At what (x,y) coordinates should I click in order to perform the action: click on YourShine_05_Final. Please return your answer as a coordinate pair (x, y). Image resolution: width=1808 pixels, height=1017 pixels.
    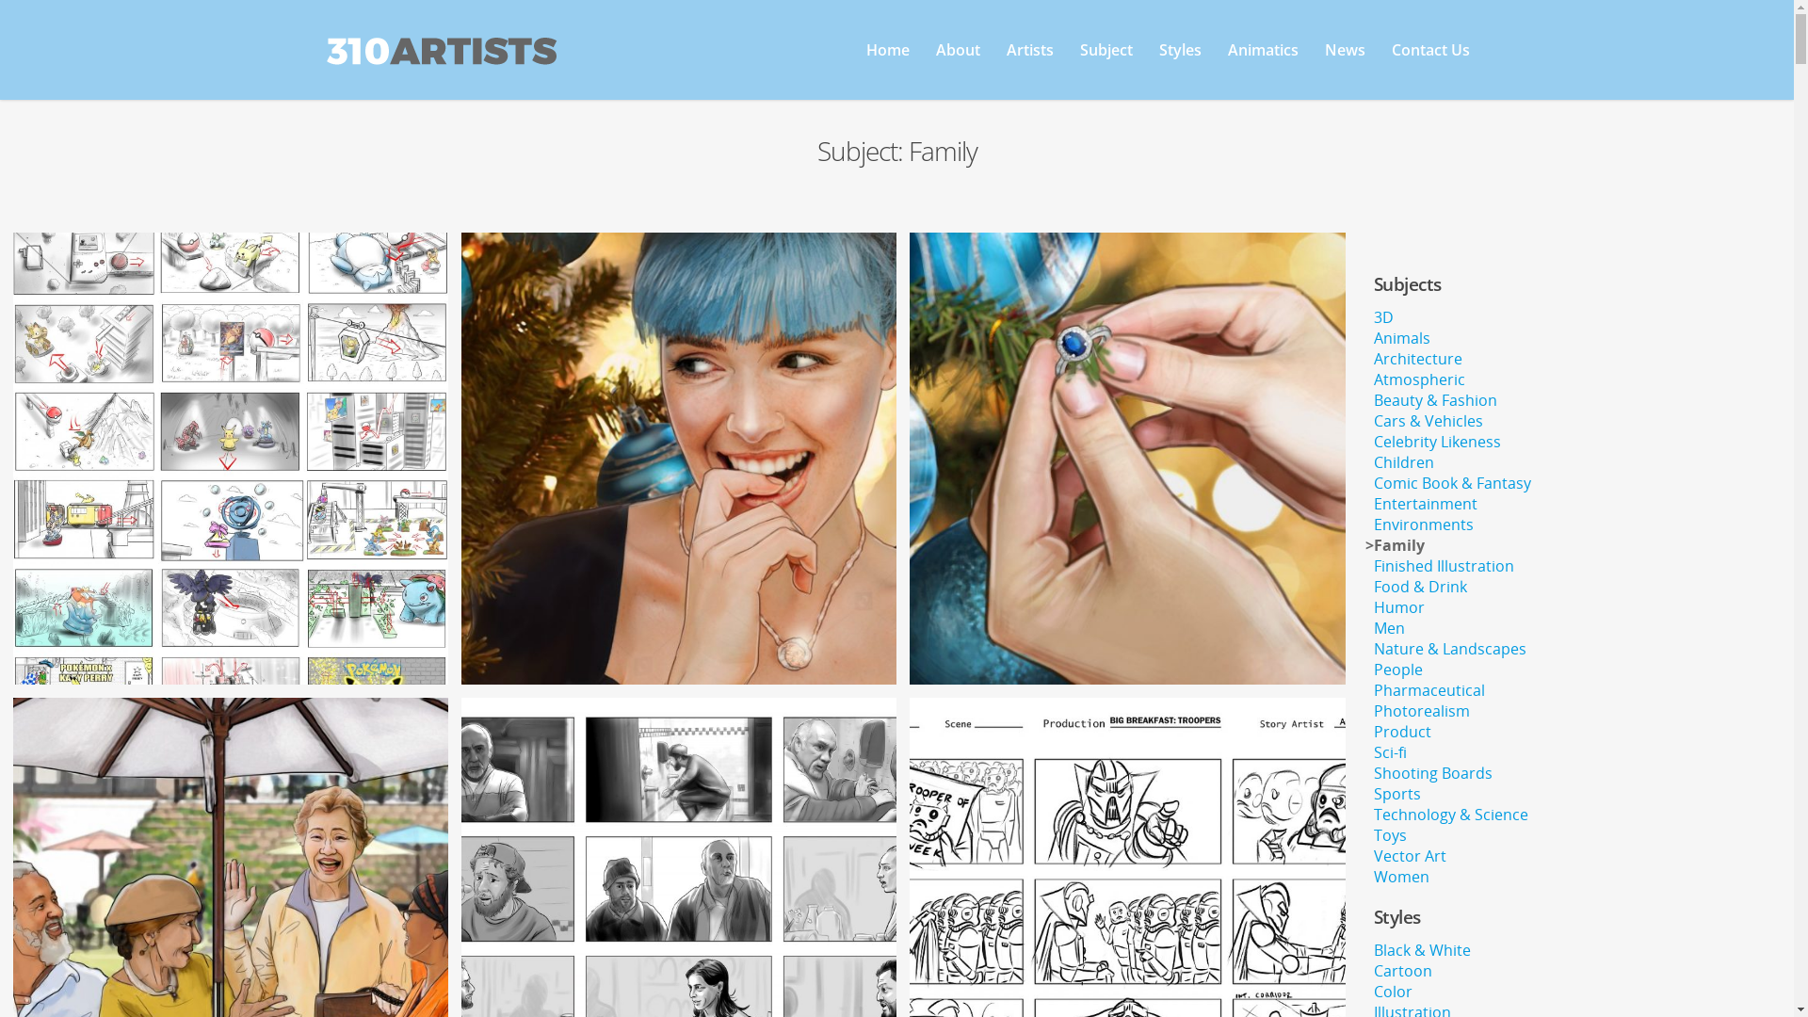
    Looking at the image, I should click on (1127, 459).